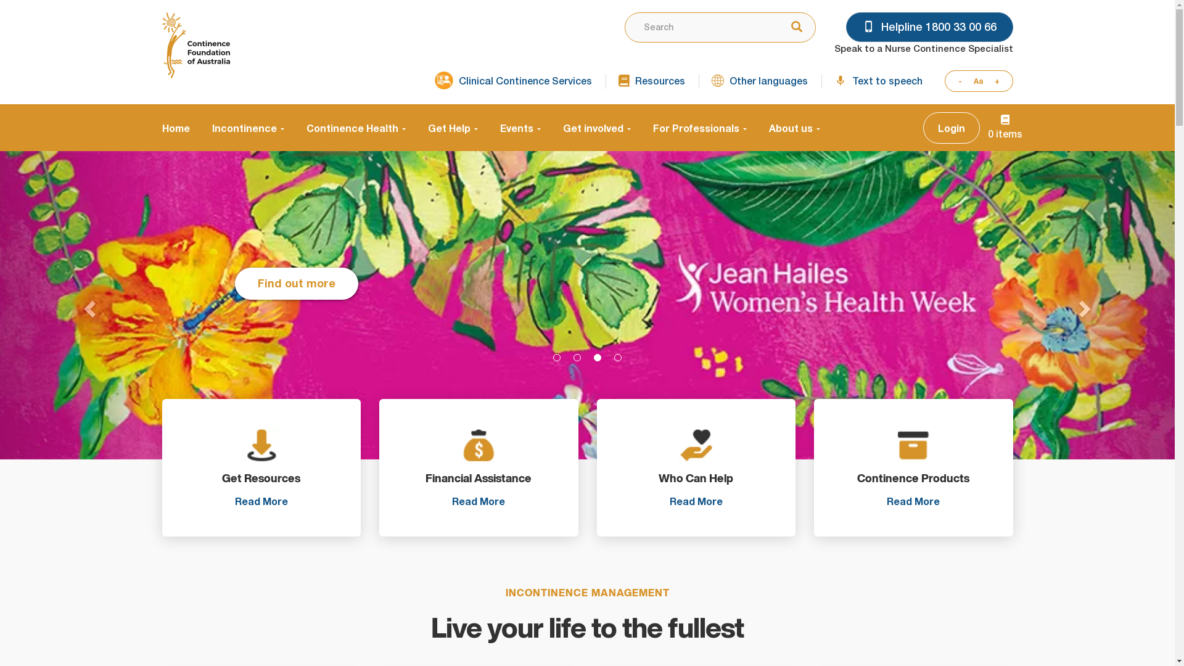 Image resolution: width=1184 pixels, height=666 pixels. I want to click on Resources, so click(651, 81).